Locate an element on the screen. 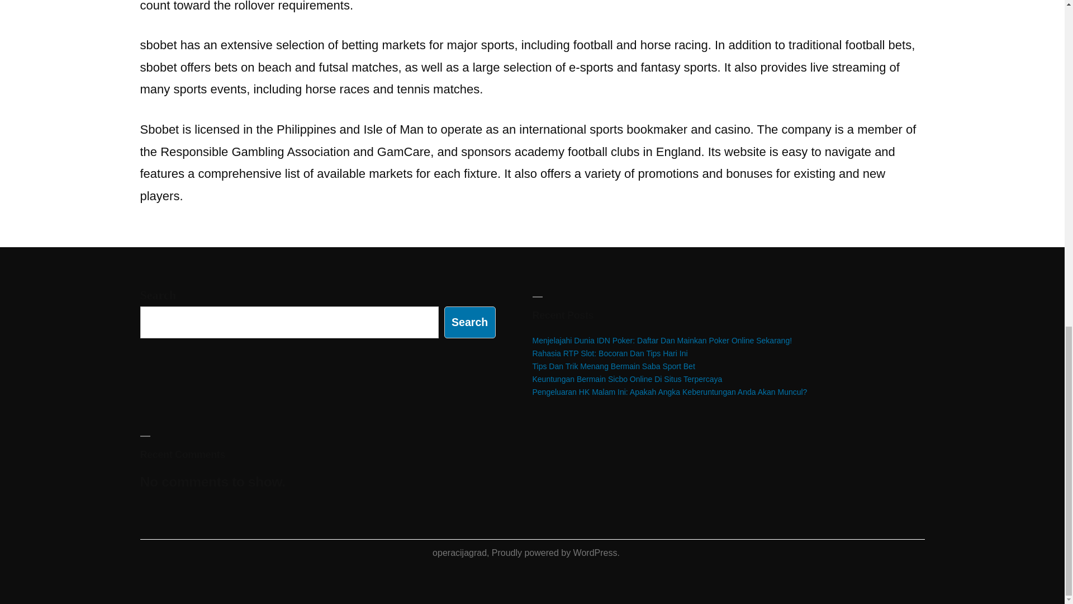  Keuntungan Bermain Sicbo Online Di Situs Terpercaya is located at coordinates (627, 379).